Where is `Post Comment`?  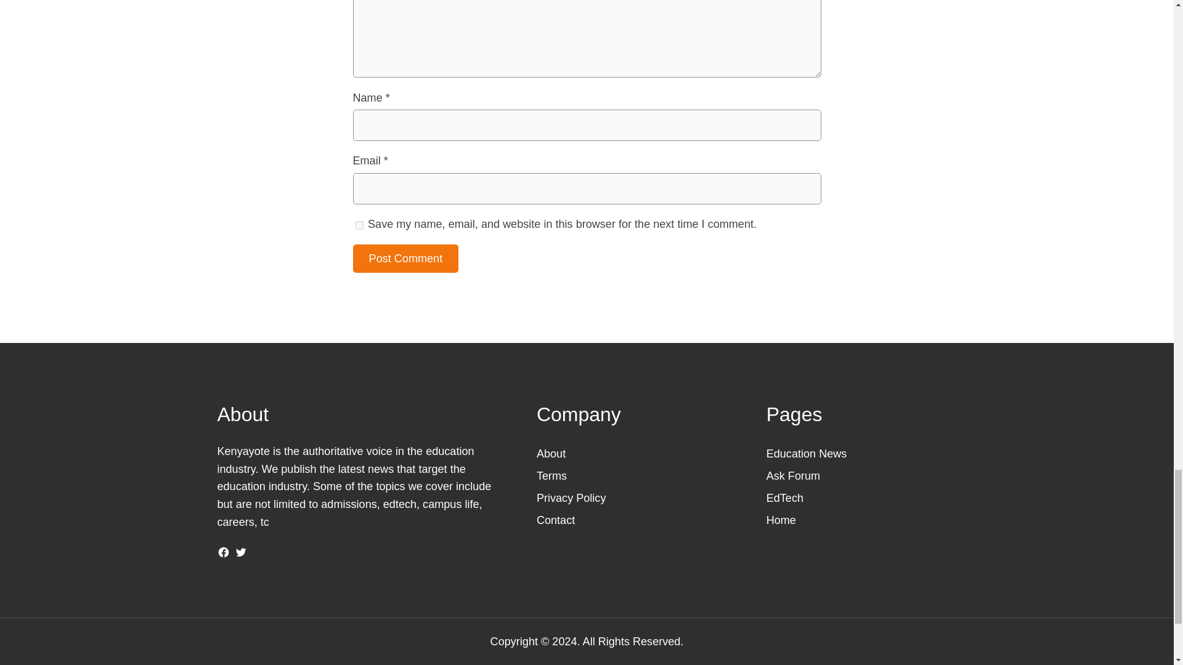 Post Comment is located at coordinates (405, 259).